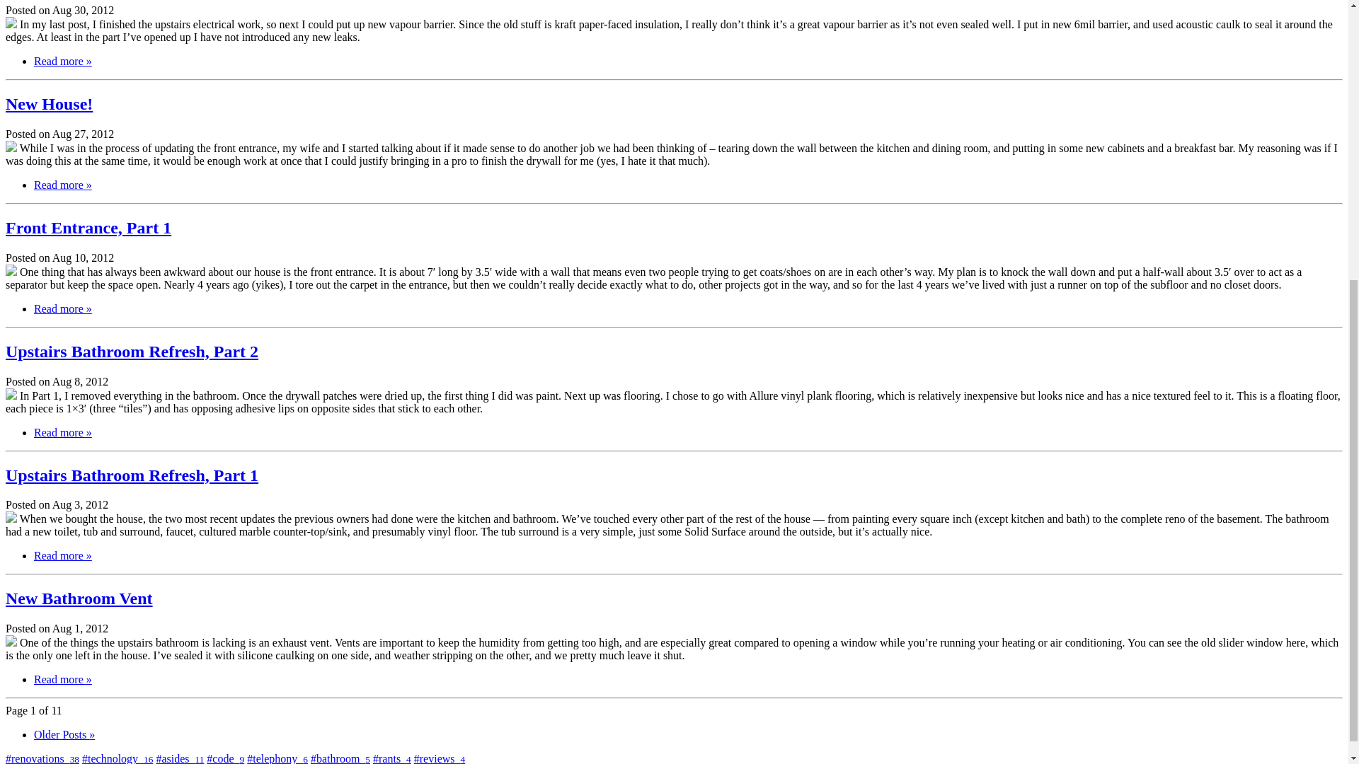 The width and height of the screenshot is (1359, 764). Describe the element at coordinates (79, 598) in the screenshot. I see `New Bathroom Vent` at that location.